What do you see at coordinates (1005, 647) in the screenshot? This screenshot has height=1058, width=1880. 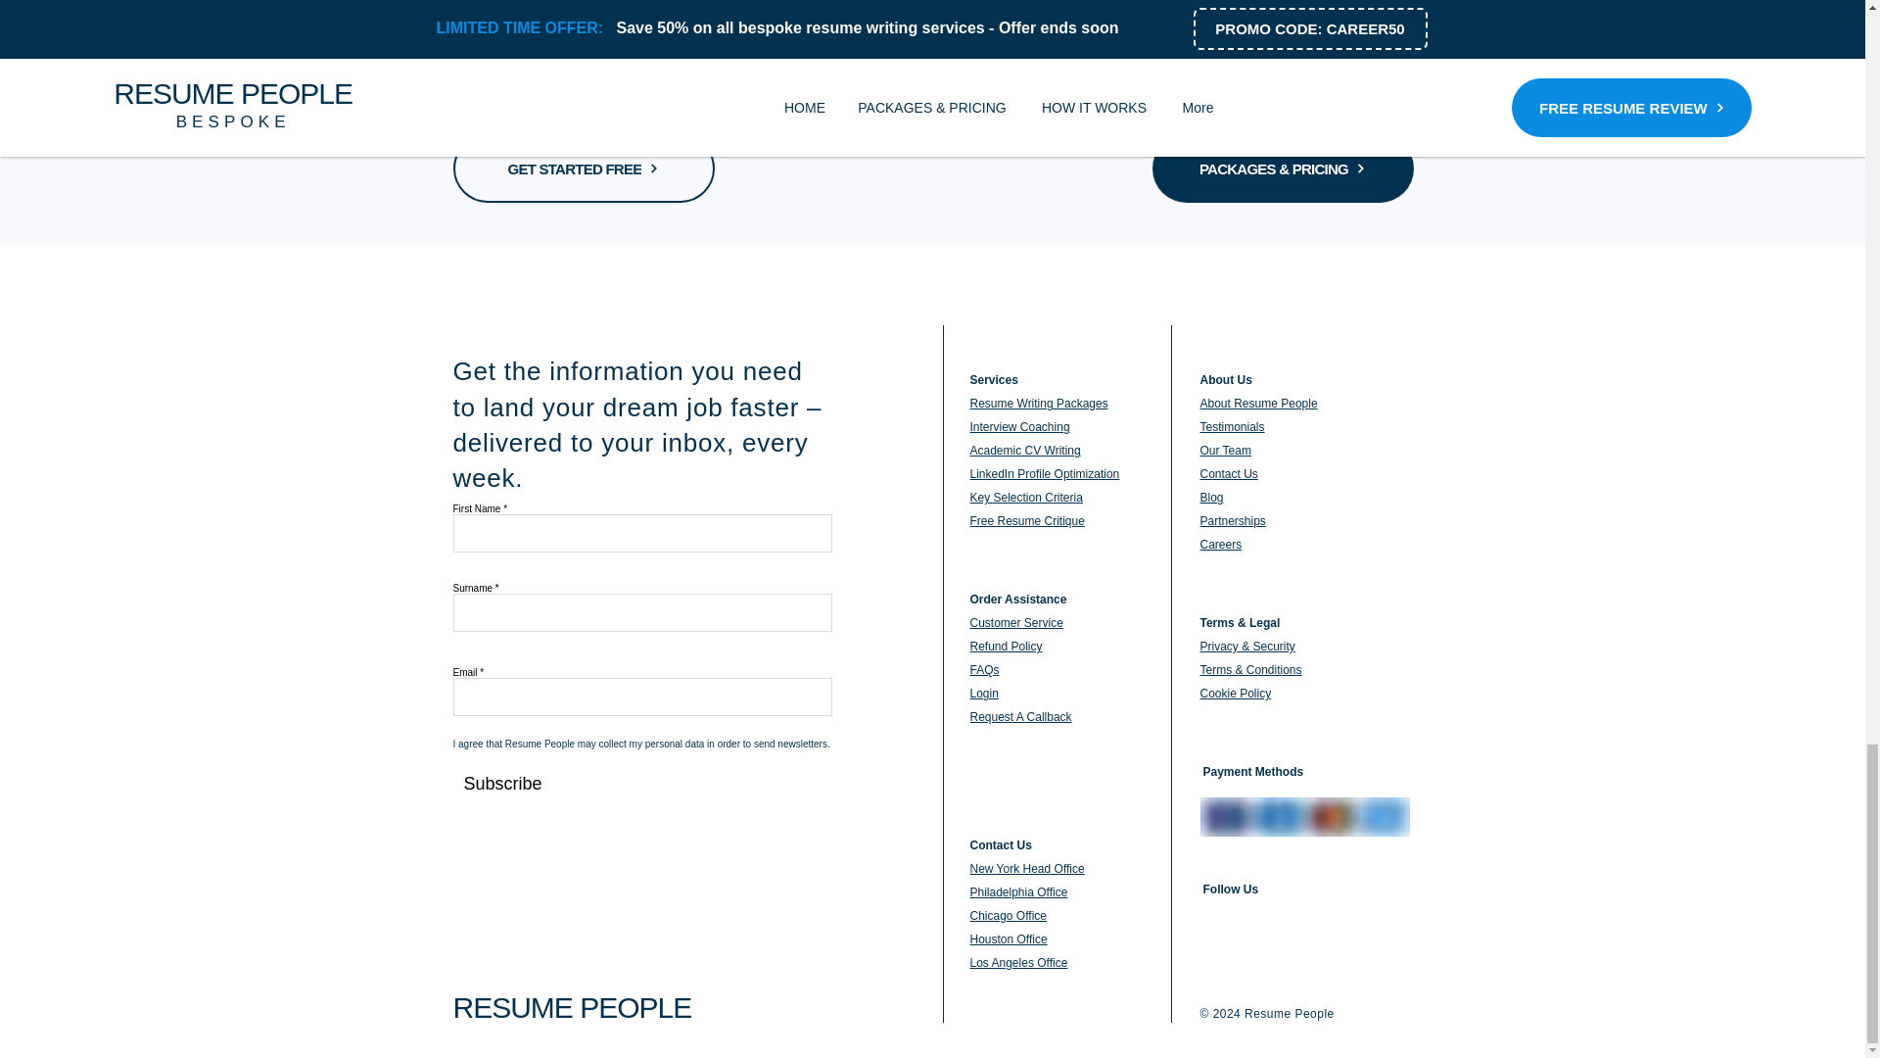 I see `Refund Policy` at bounding box center [1005, 647].